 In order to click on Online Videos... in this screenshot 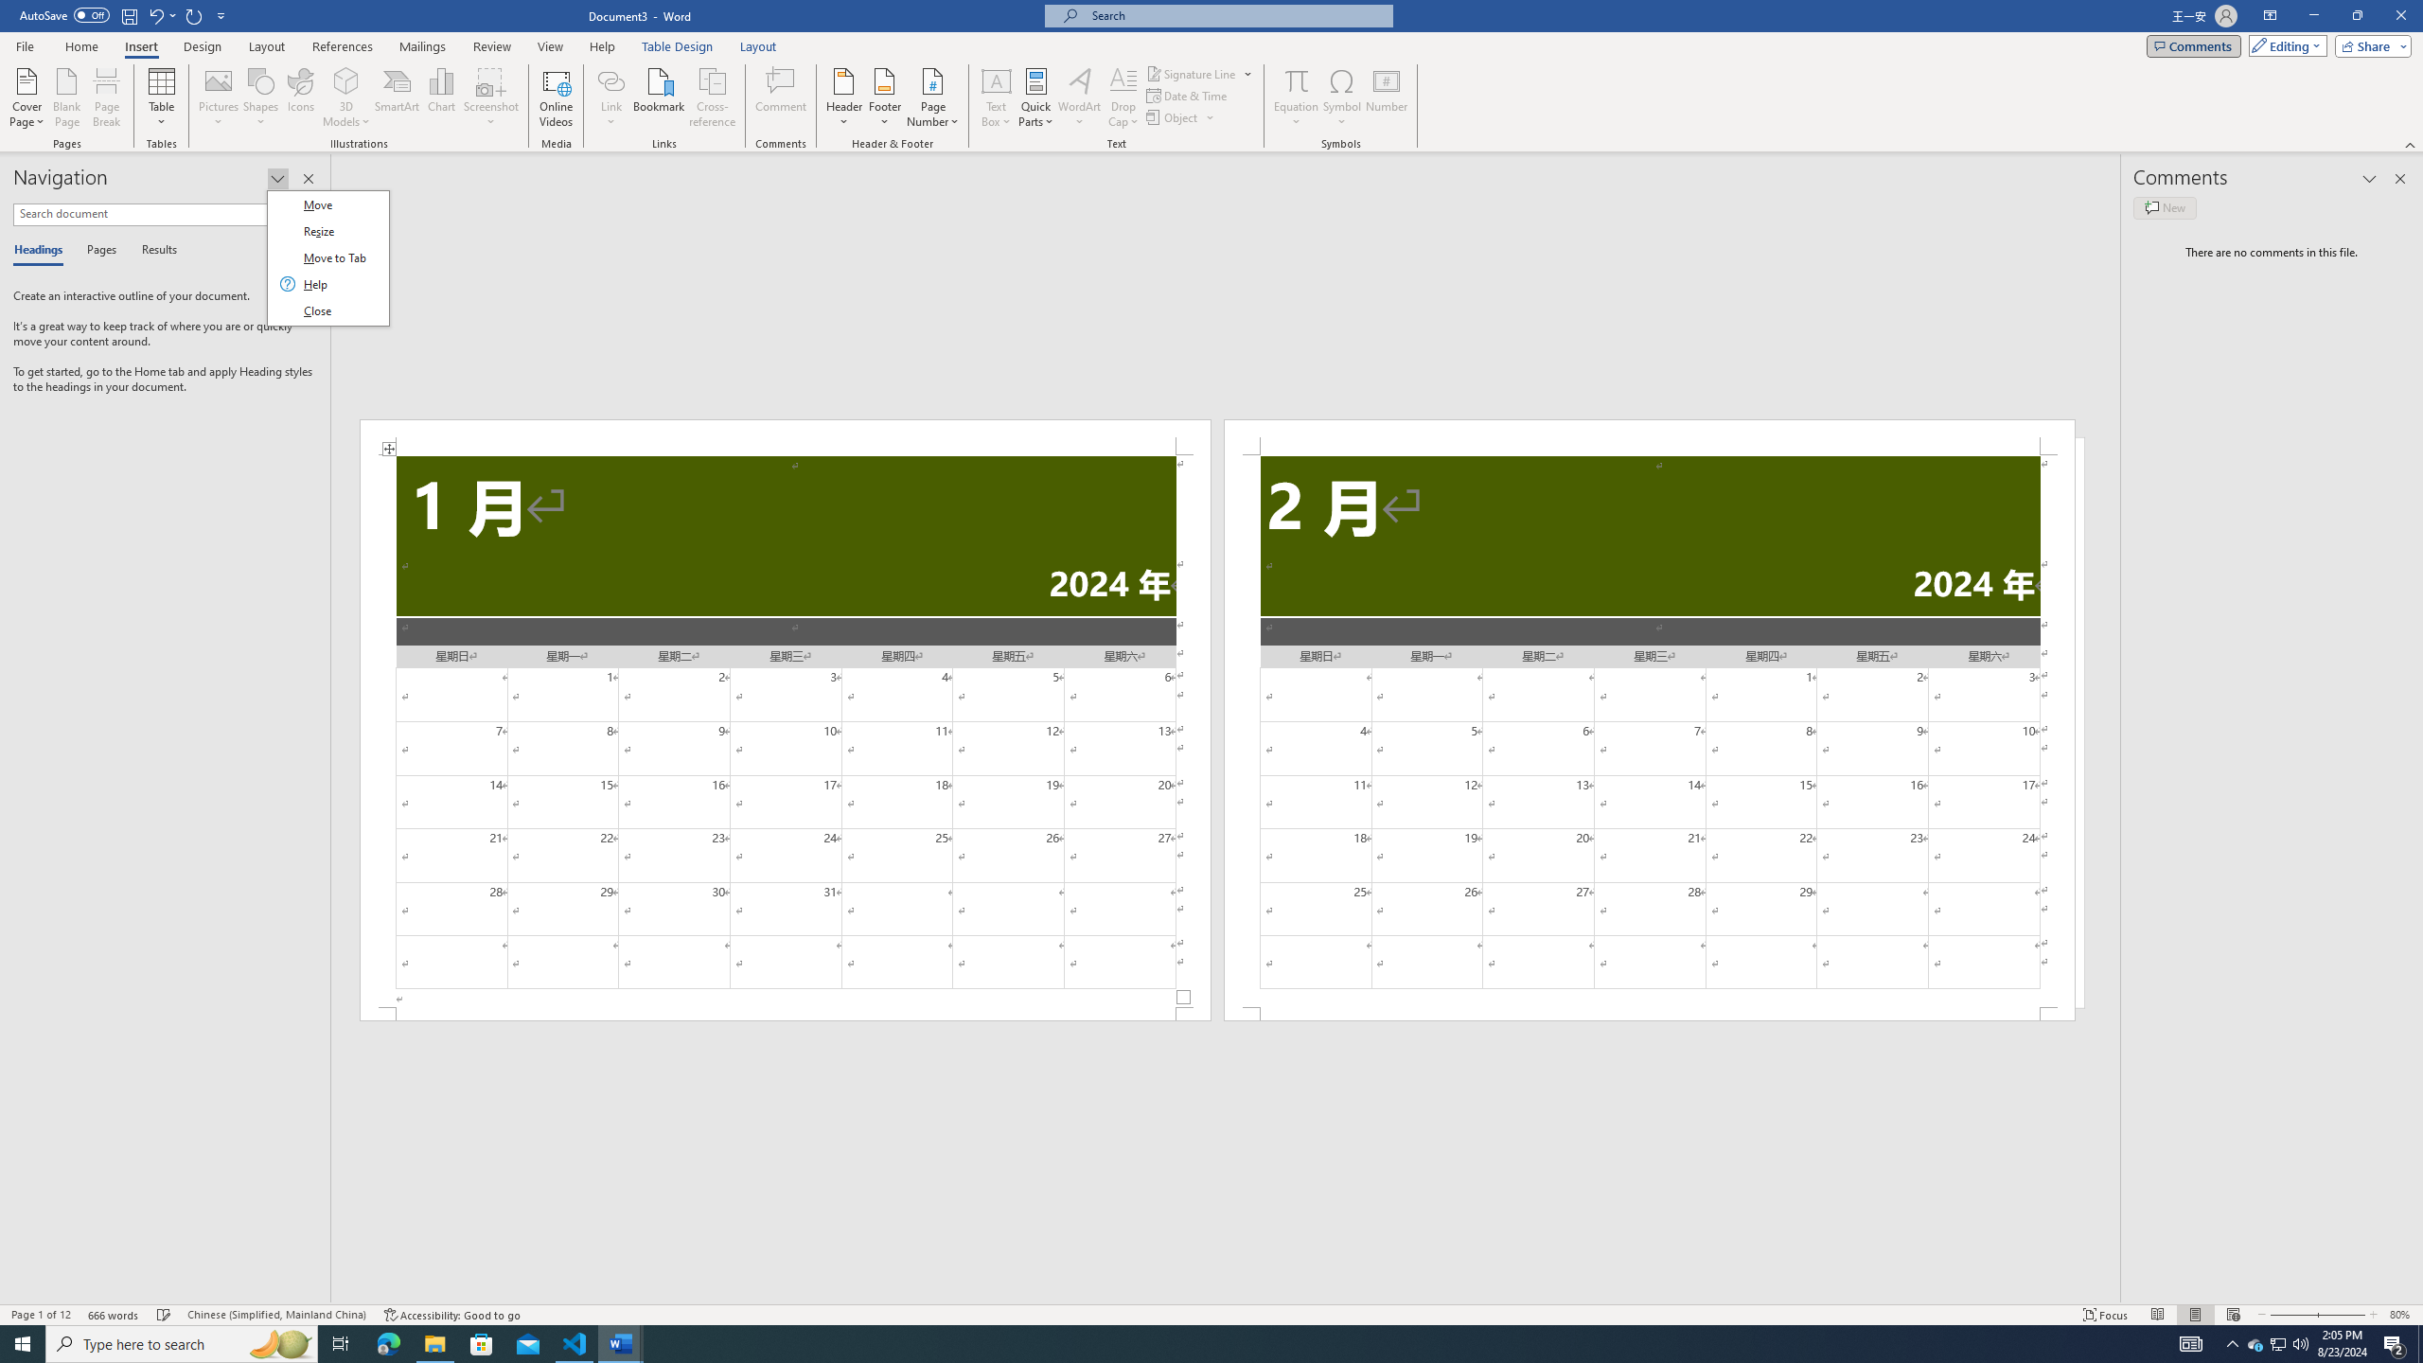, I will do `click(556, 97)`.